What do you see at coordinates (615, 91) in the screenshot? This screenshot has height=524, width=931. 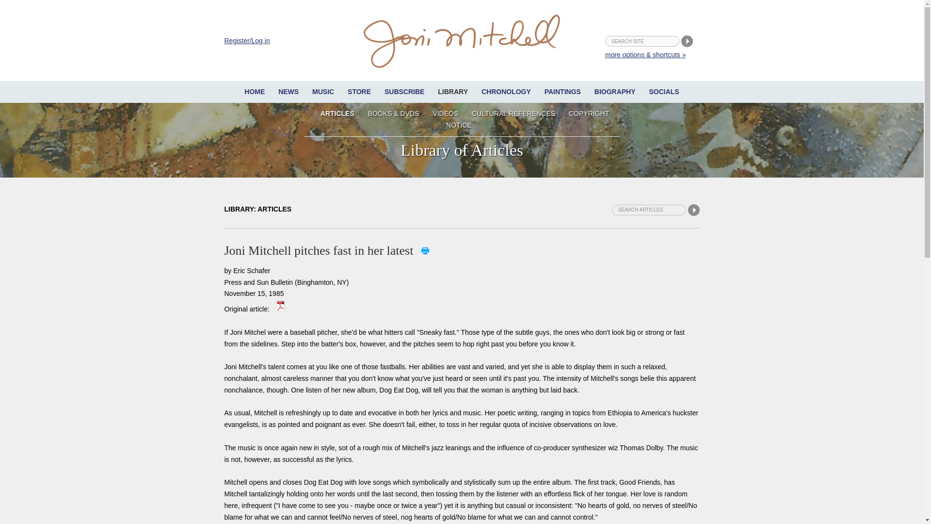 I see `BIOGRAPHY` at bounding box center [615, 91].